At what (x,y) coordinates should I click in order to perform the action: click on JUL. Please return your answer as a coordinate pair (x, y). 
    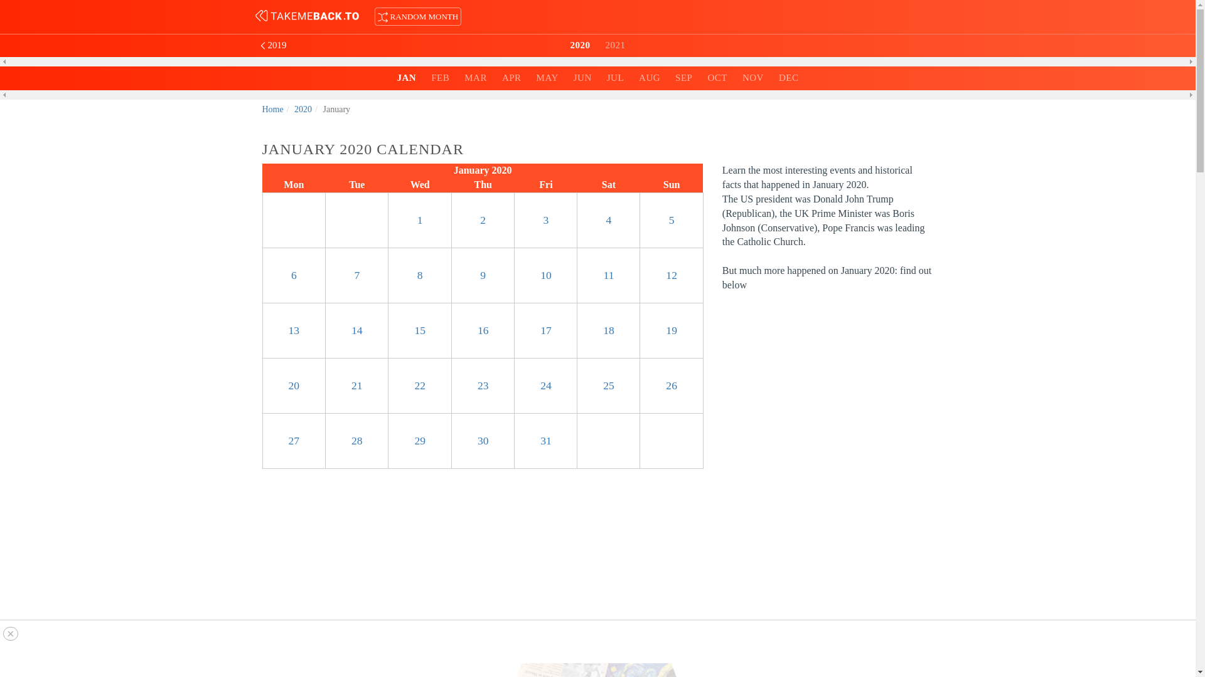
    Looking at the image, I should click on (615, 77).